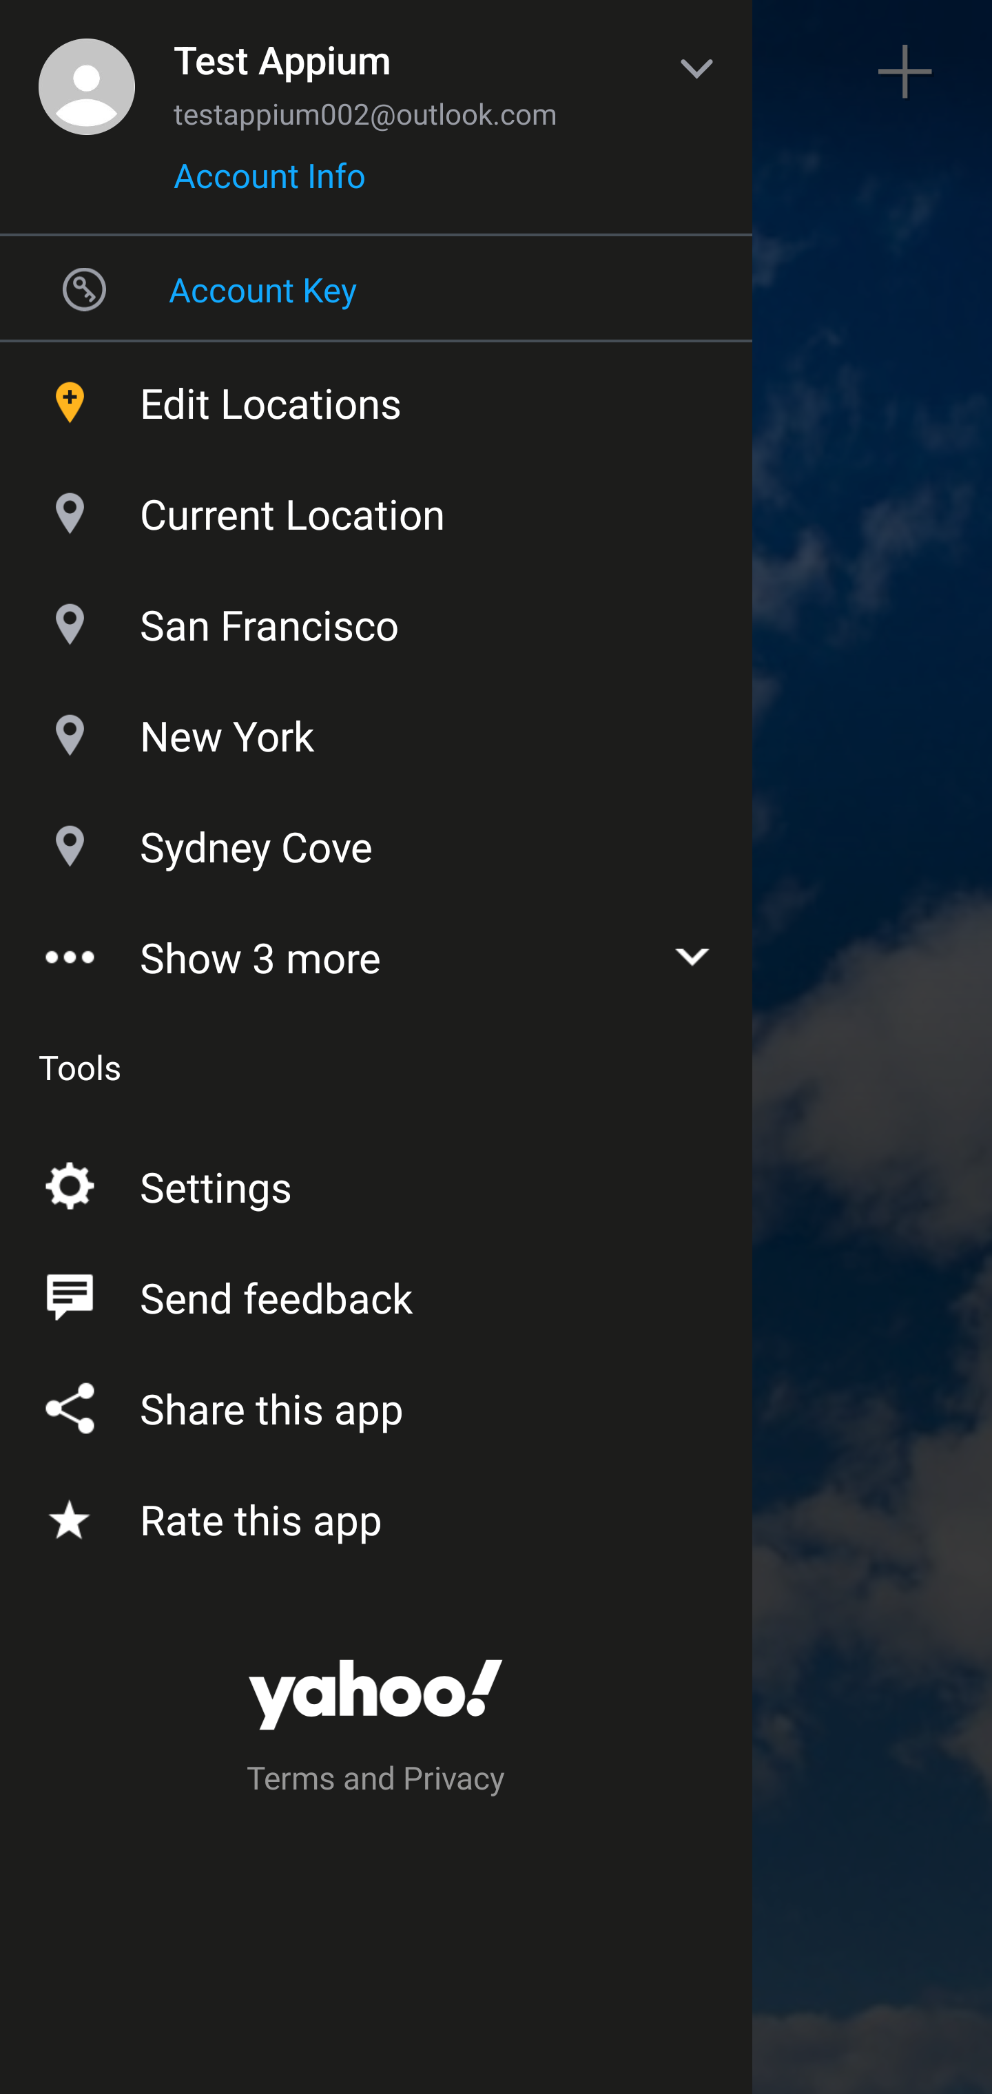 The image size is (992, 2094). What do you see at coordinates (376, 397) in the screenshot?
I see `Edit Locations` at bounding box center [376, 397].